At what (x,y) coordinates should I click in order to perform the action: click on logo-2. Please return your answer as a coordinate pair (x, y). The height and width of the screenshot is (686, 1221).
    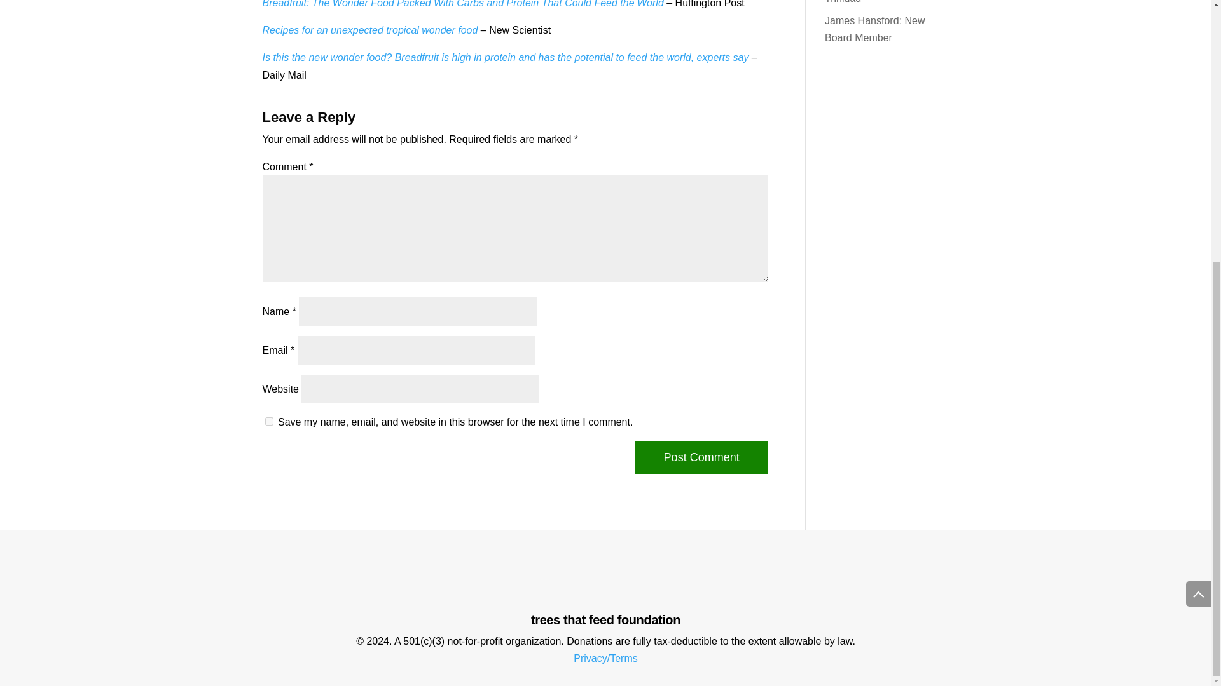
    Looking at the image, I should click on (605, 575).